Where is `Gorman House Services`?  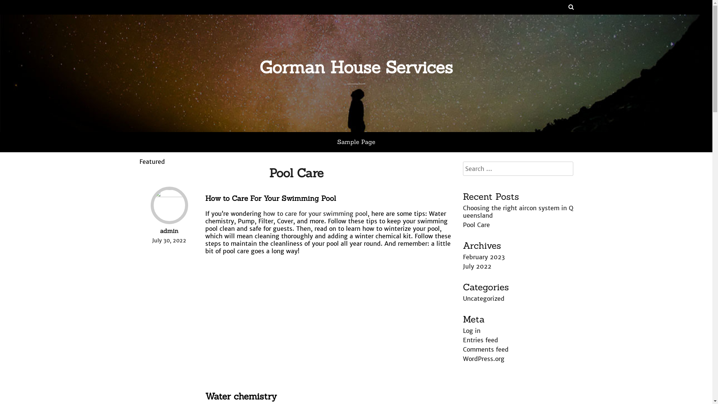
Gorman House Services is located at coordinates (356, 67).